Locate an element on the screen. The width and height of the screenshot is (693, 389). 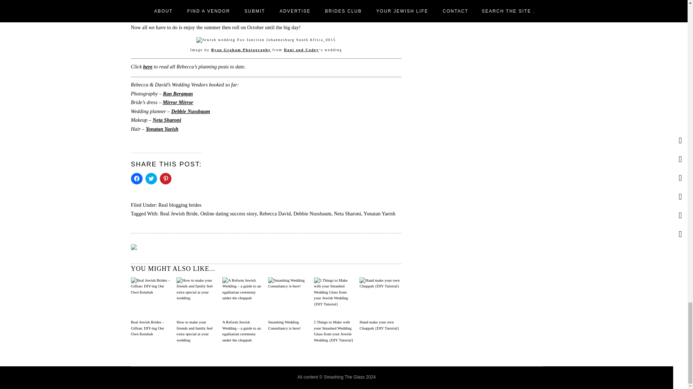
Click to share on Twitter is located at coordinates (151, 178).